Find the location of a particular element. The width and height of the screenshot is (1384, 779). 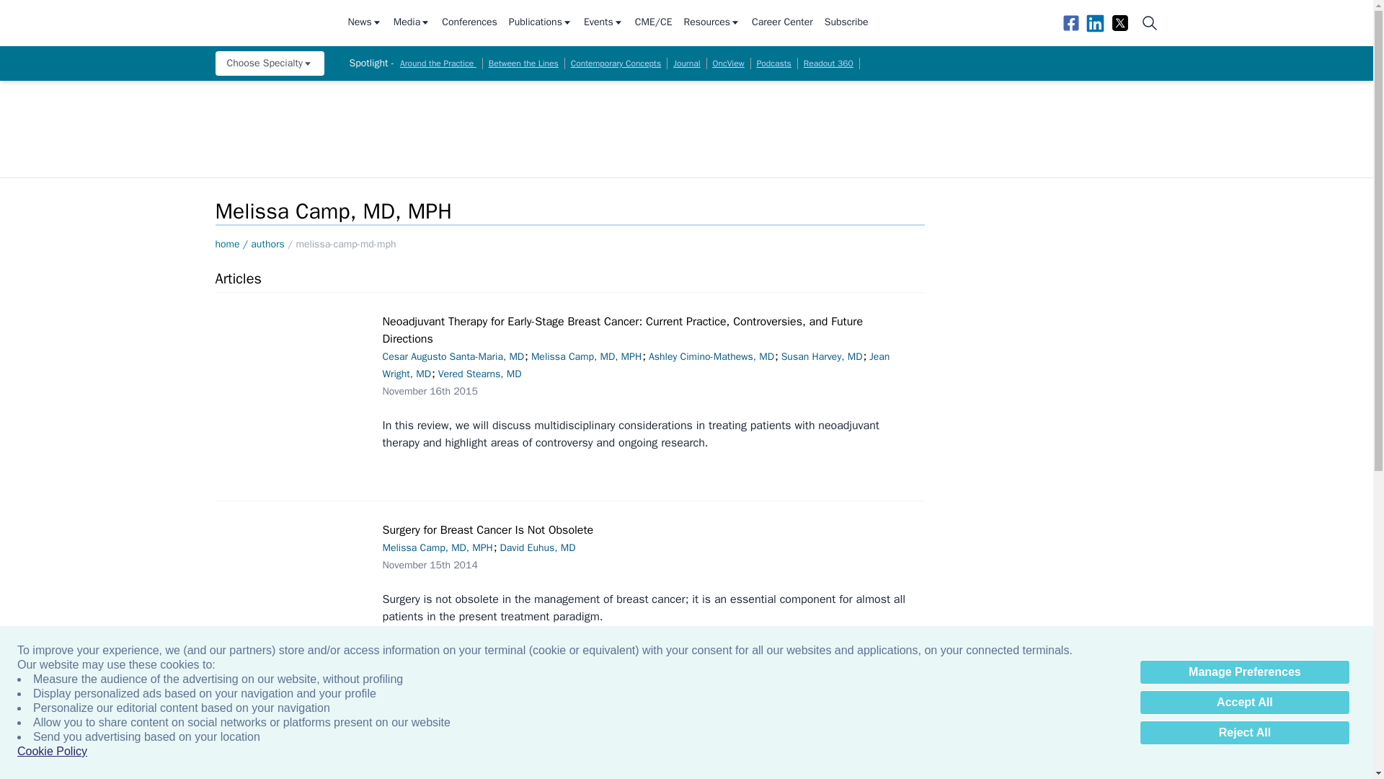

Cookie Policy is located at coordinates (52, 752).